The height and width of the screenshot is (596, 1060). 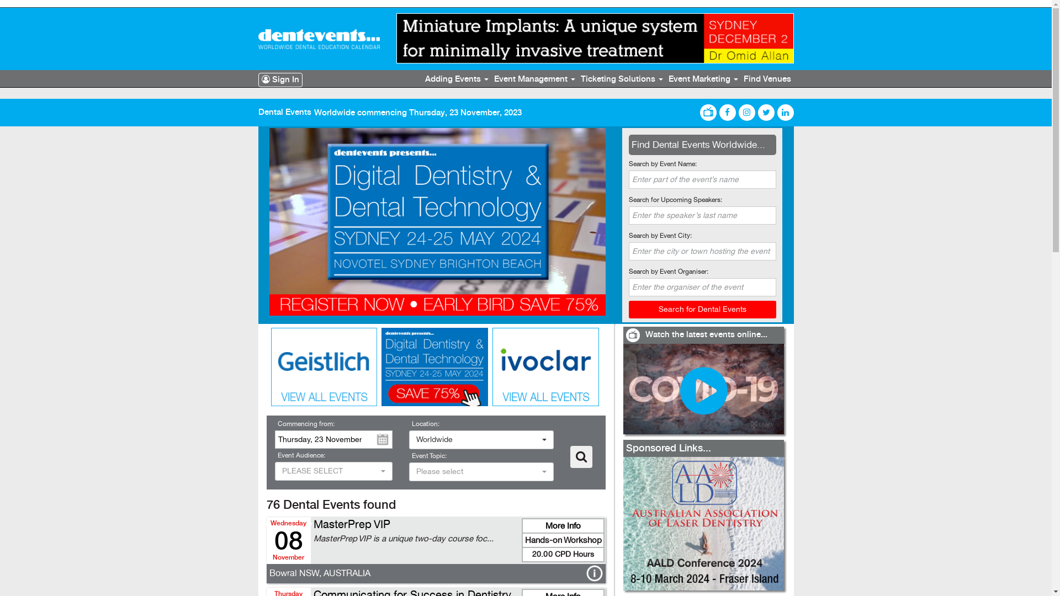 What do you see at coordinates (545, 367) in the screenshot?
I see `Ivoclar Vivadent Rectangle` at bounding box center [545, 367].